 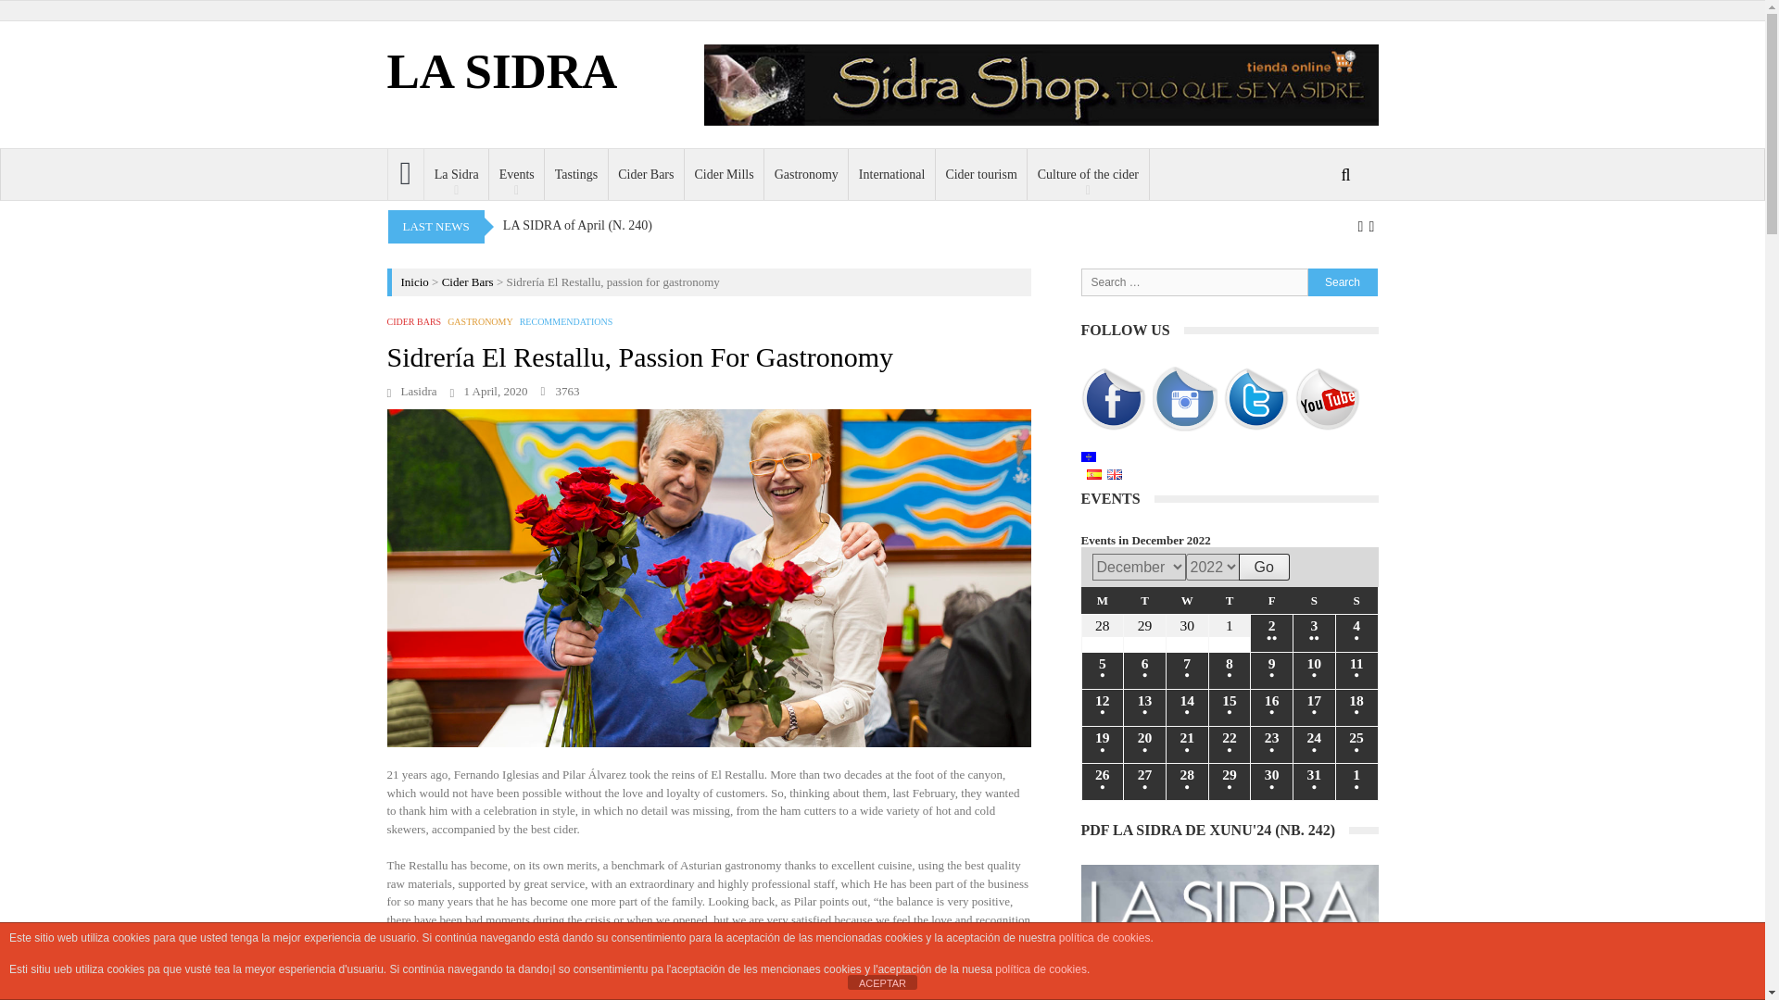 What do you see at coordinates (517, 174) in the screenshot?
I see `Events` at bounding box center [517, 174].